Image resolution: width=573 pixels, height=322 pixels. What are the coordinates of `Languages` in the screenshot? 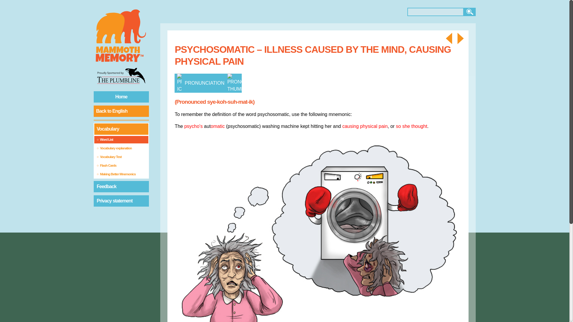 It's located at (270, 12).